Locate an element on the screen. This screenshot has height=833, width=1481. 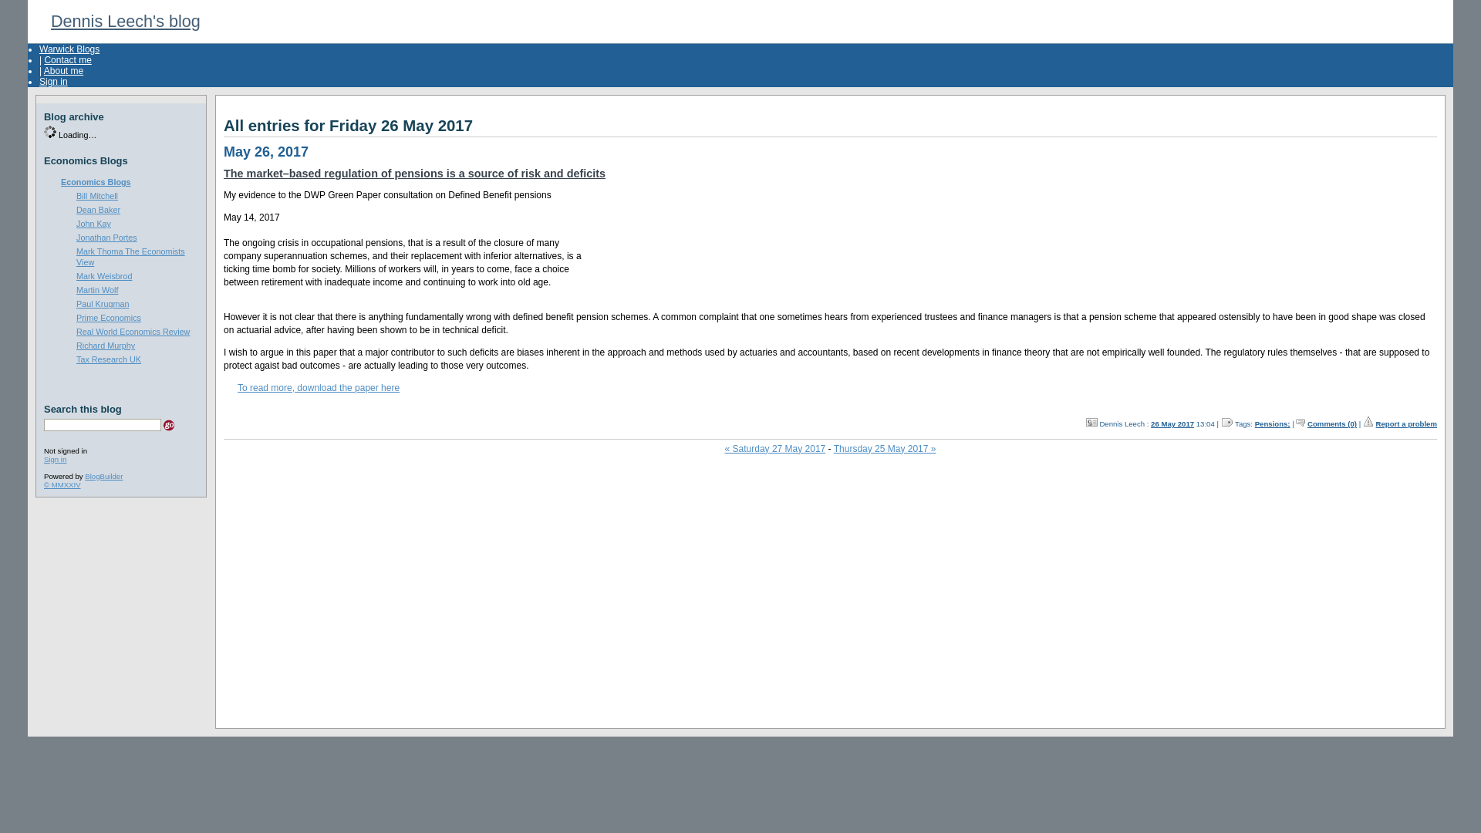
Read or add comments is located at coordinates (1331, 424).